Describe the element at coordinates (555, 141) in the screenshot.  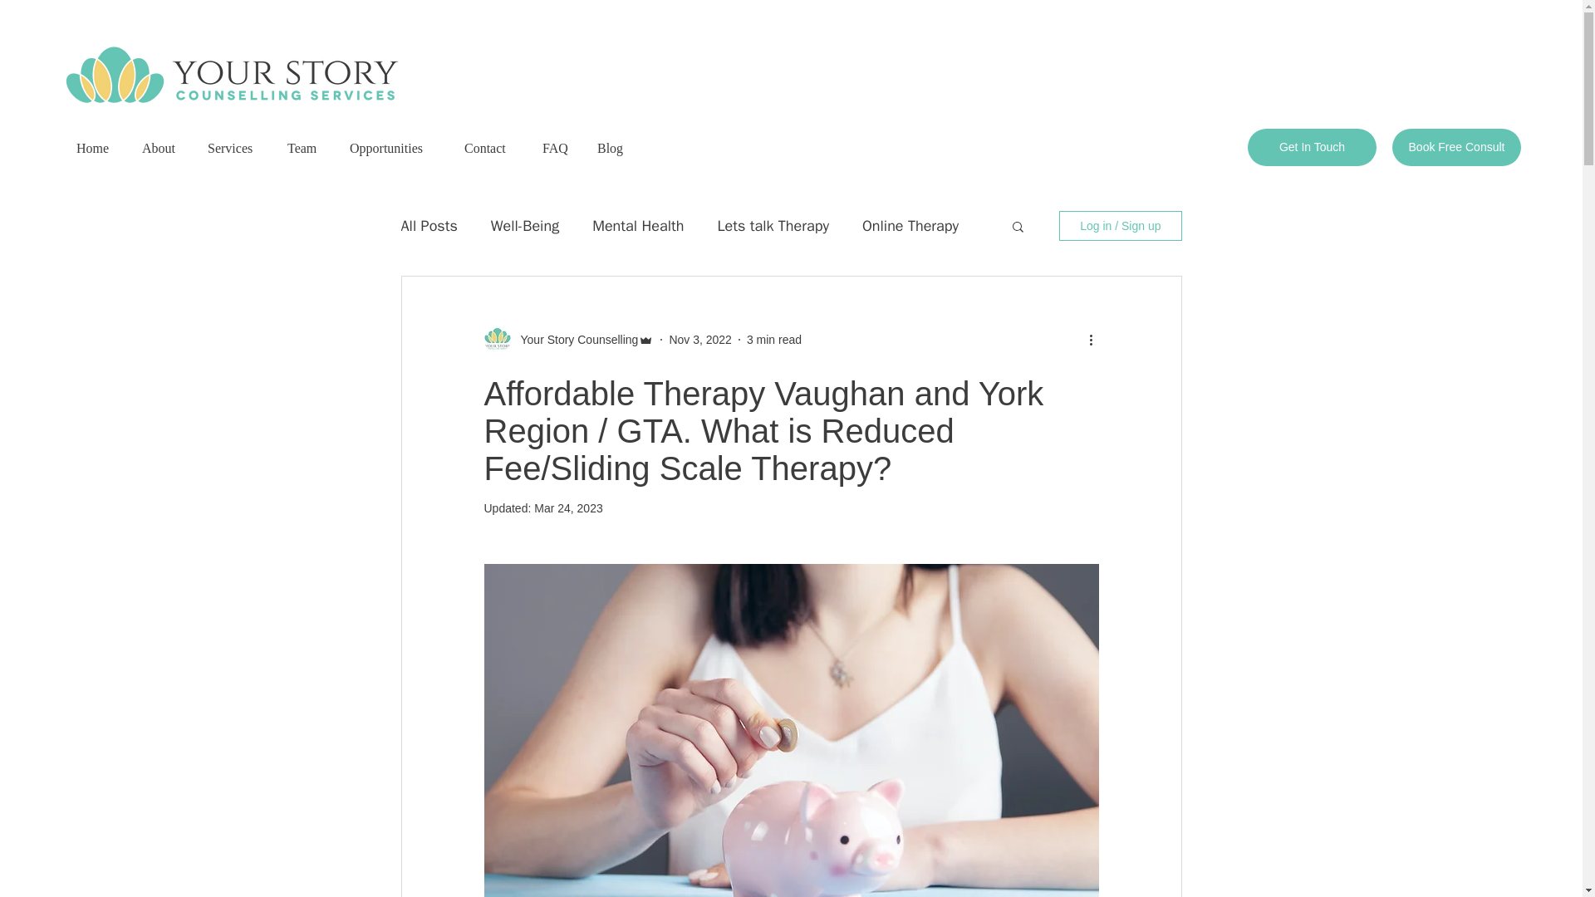
I see `FAQ` at that location.